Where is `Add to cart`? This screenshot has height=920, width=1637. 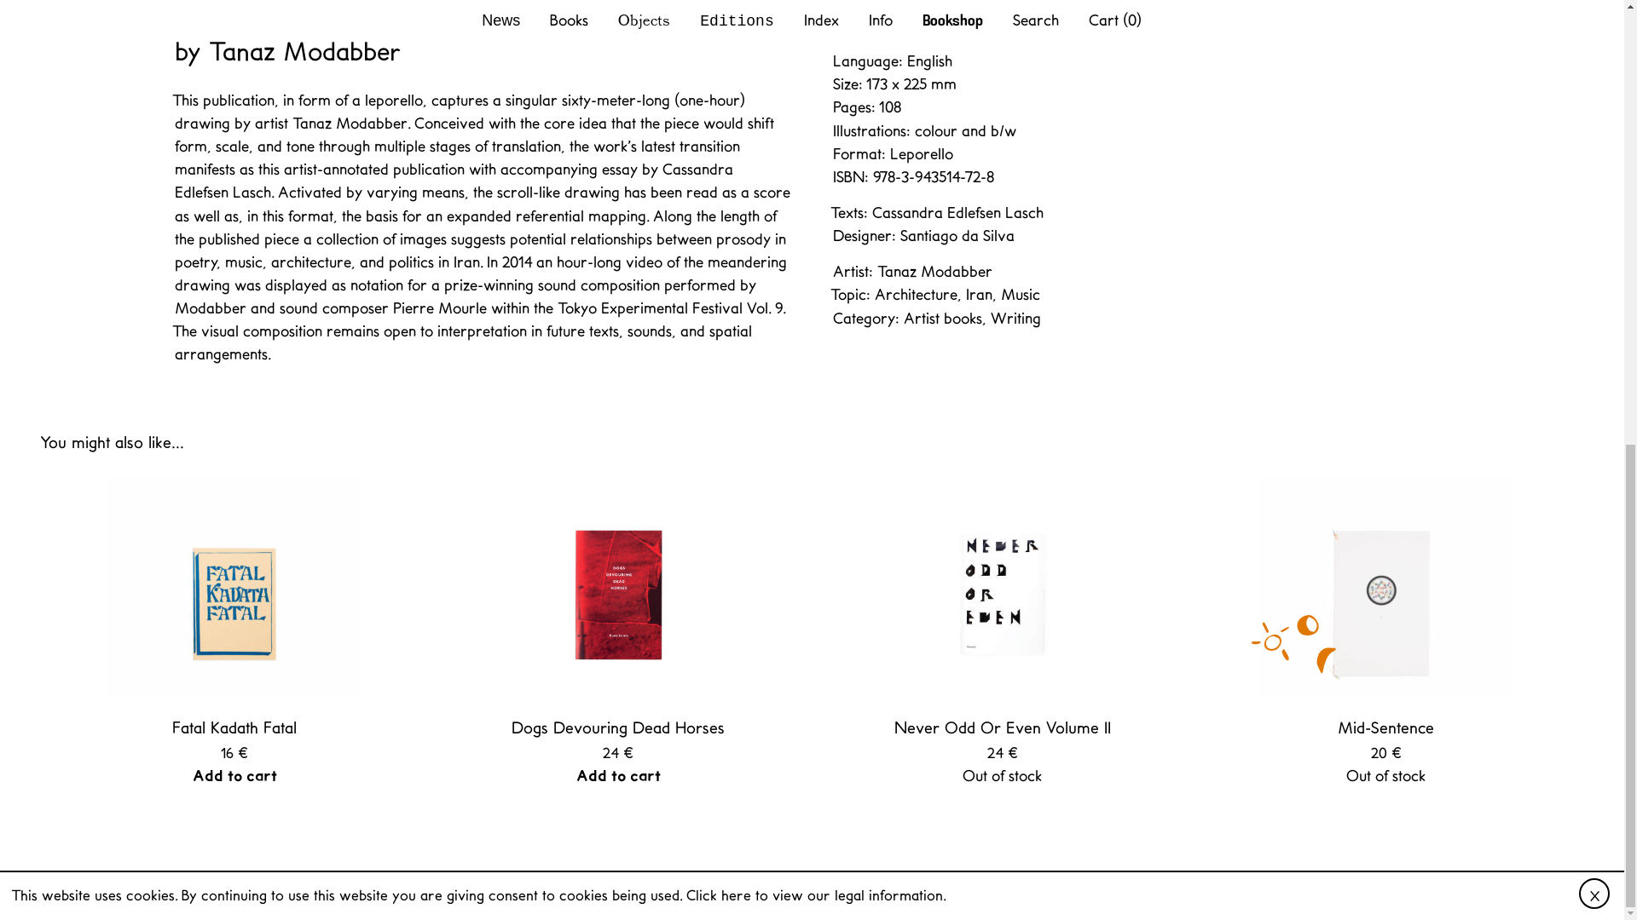
Add to cart is located at coordinates (234, 775).